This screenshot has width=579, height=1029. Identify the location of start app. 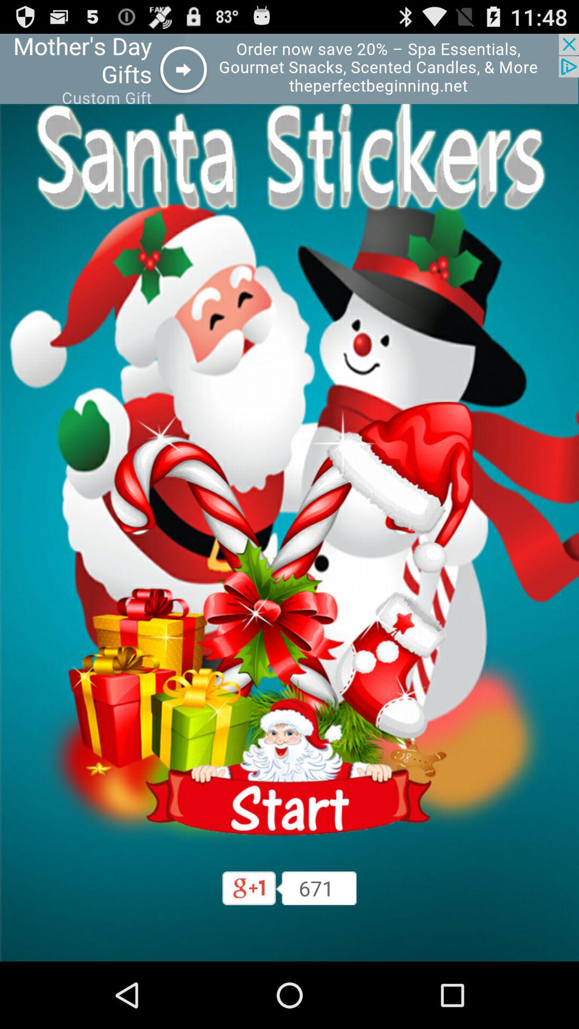
(289, 767).